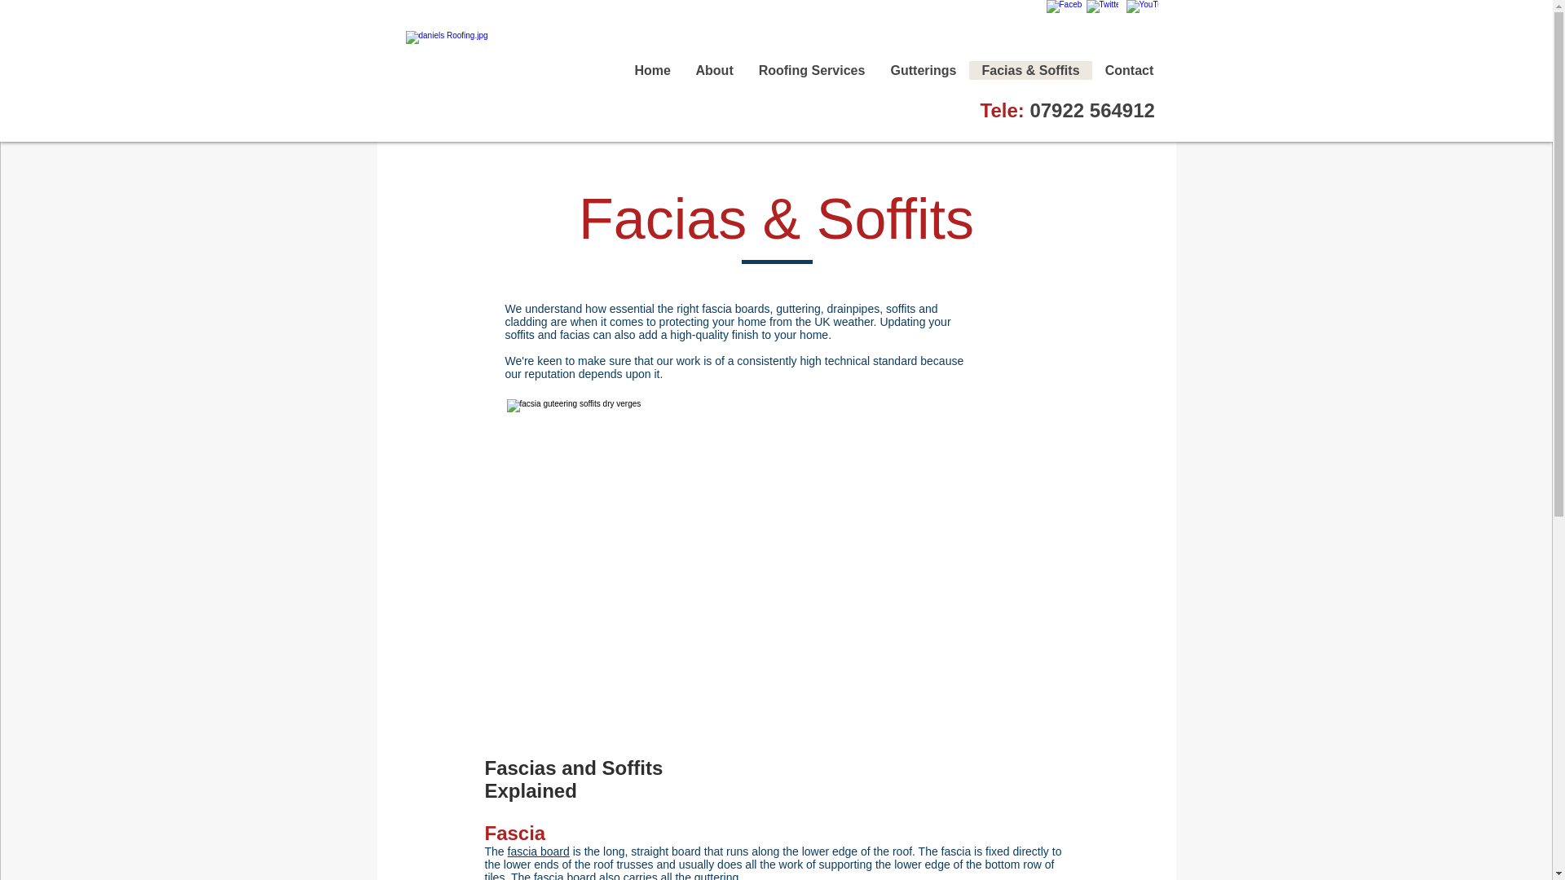 Image resolution: width=1565 pixels, height=880 pixels. Describe the element at coordinates (923, 70) in the screenshot. I see `Gutterings` at that location.